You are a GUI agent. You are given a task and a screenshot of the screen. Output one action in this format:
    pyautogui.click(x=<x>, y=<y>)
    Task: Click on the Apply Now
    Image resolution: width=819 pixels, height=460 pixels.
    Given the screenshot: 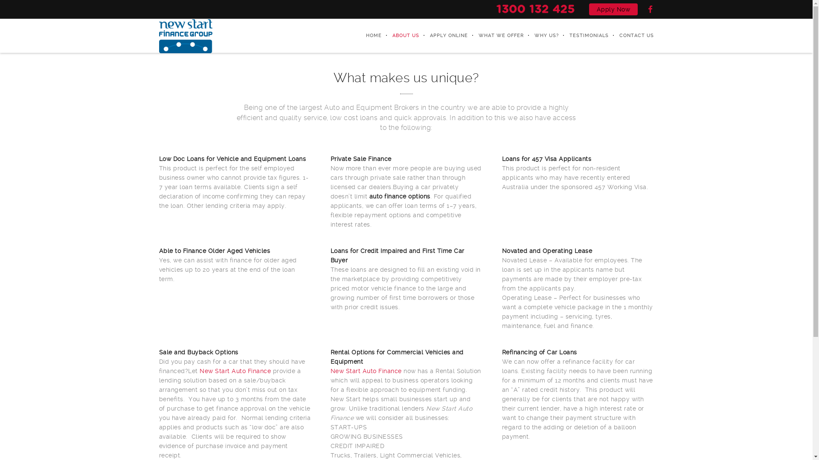 What is the action you would take?
    pyautogui.click(x=613, y=9)
    